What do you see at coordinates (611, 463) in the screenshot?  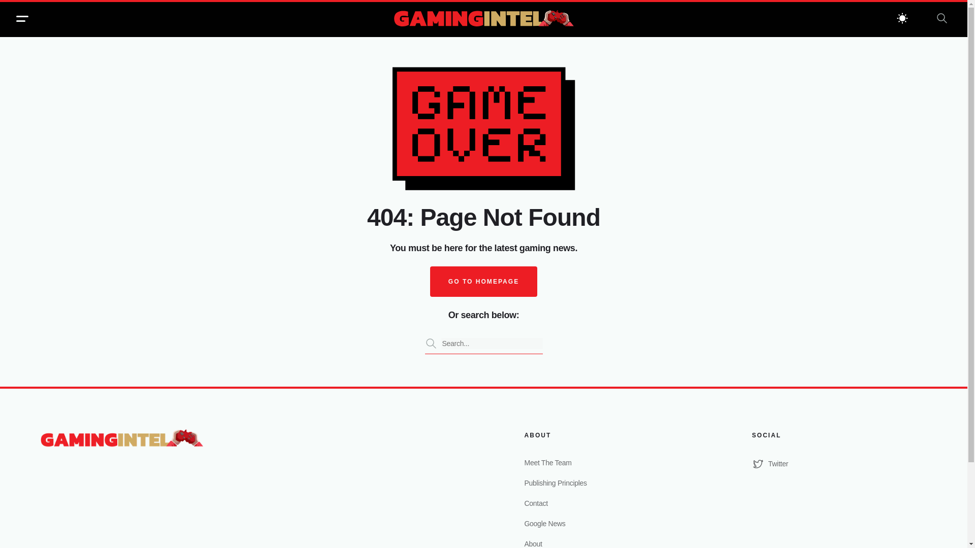 I see `Meet The Team` at bounding box center [611, 463].